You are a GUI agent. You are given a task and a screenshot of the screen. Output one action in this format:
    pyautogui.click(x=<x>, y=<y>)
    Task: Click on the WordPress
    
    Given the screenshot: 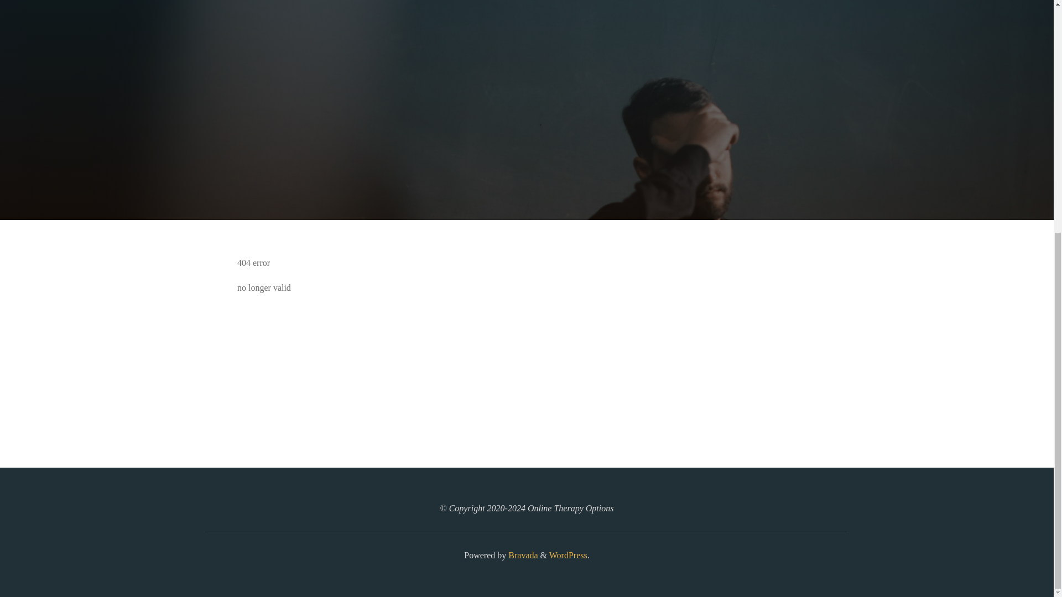 What is the action you would take?
    pyautogui.click(x=568, y=555)
    